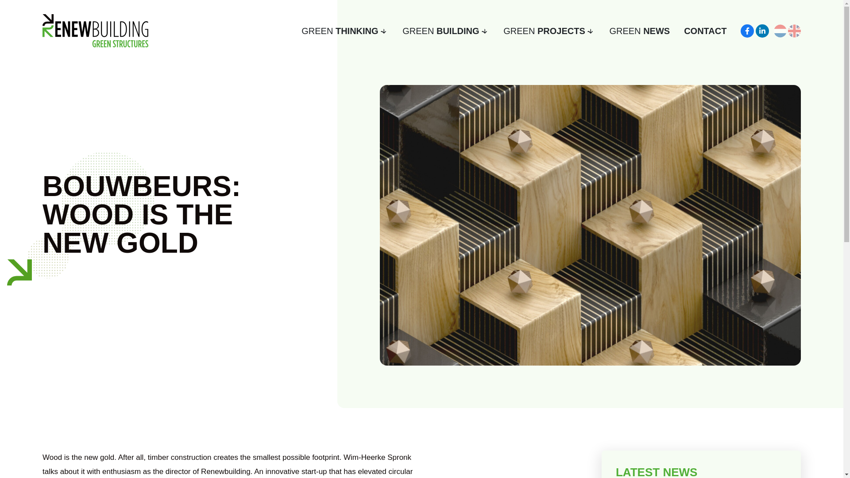 Image resolution: width=850 pixels, height=478 pixels. What do you see at coordinates (705, 31) in the screenshot?
I see `CONTACT` at bounding box center [705, 31].